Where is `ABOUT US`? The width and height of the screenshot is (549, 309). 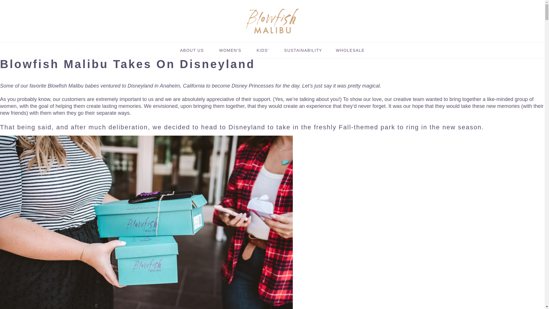
ABOUT US is located at coordinates (192, 50).